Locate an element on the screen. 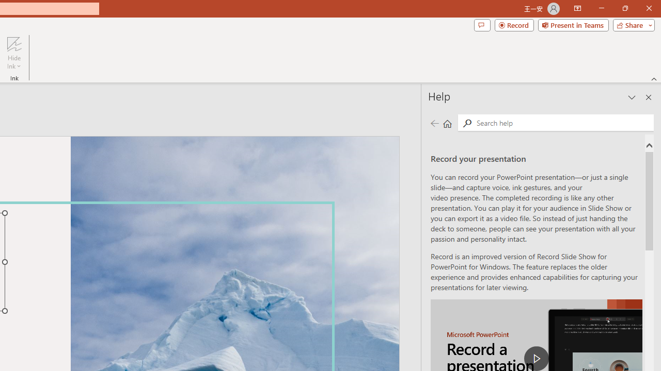 The width and height of the screenshot is (661, 371). Previous page is located at coordinates (434, 123).